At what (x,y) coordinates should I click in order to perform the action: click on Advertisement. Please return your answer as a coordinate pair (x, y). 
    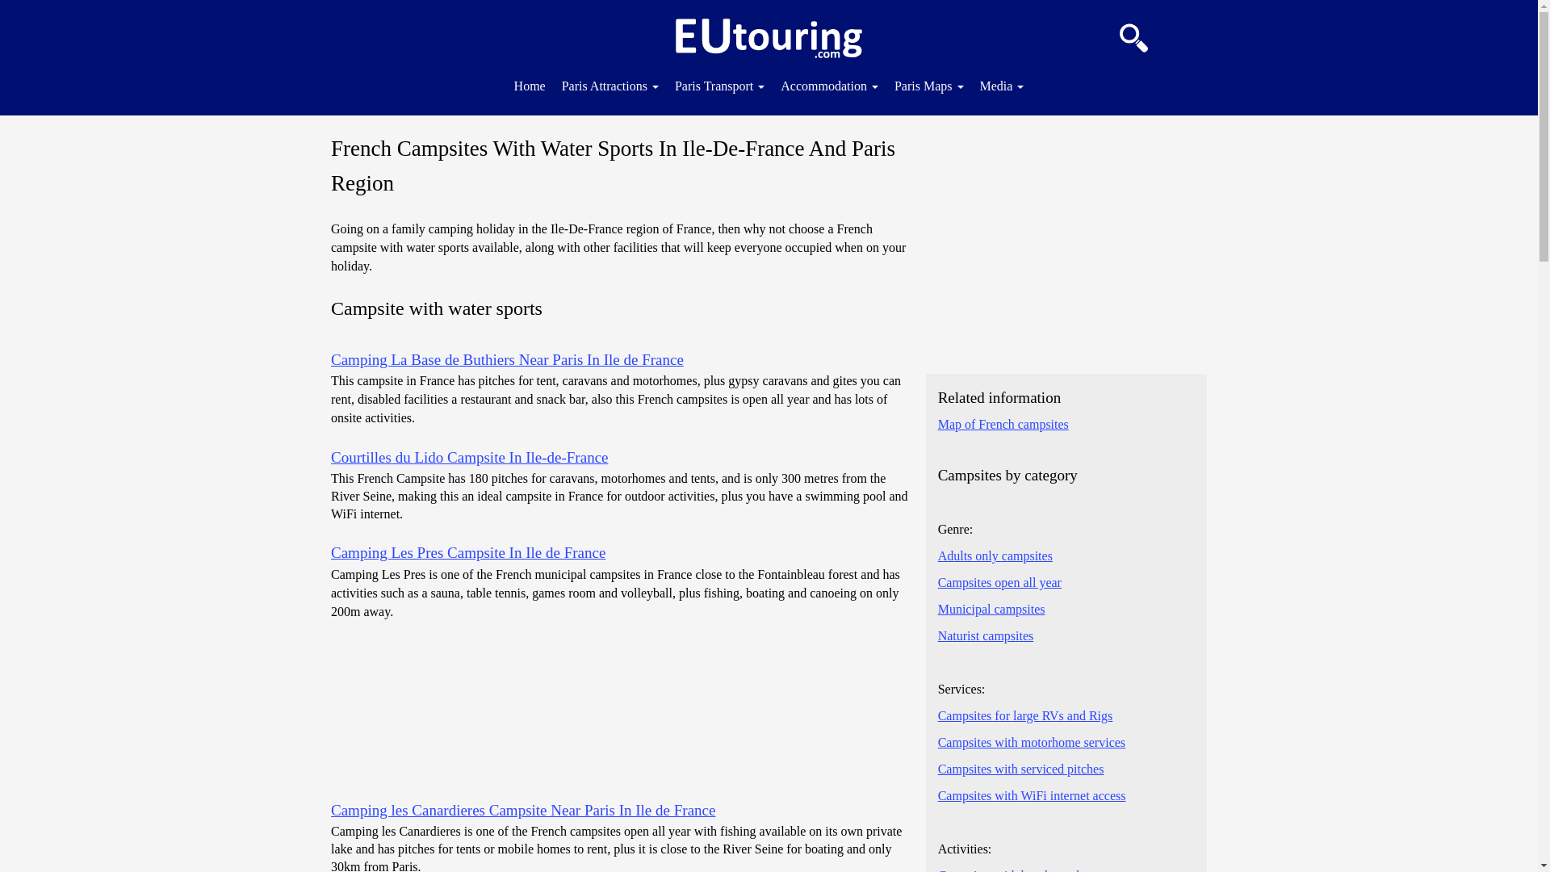
    Looking at the image, I should click on (620, 709).